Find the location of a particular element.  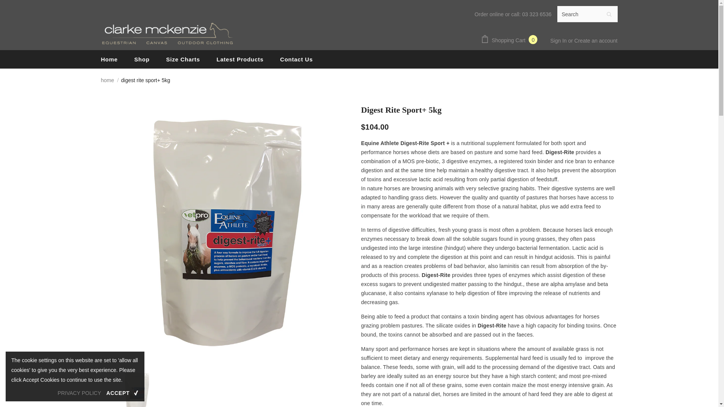

Shopping Cart 0 is located at coordinates (511, 40).